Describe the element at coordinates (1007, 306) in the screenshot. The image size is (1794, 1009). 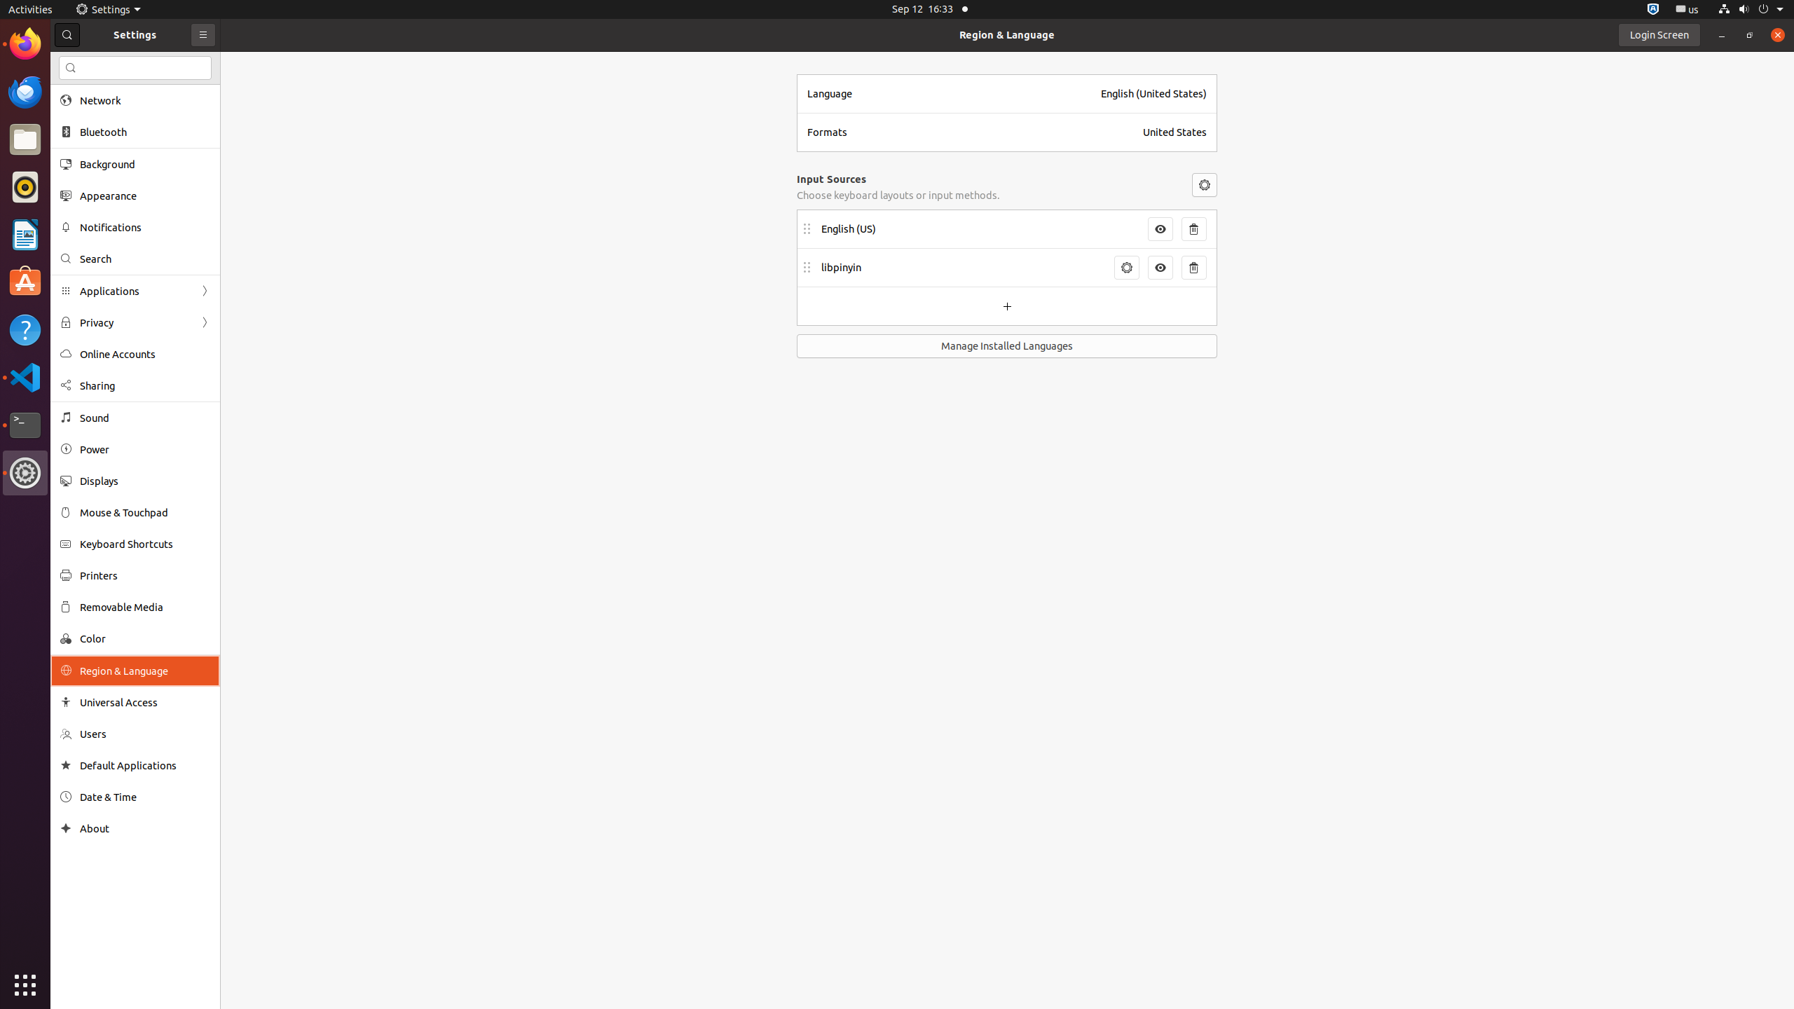
I see `Add` at that location.